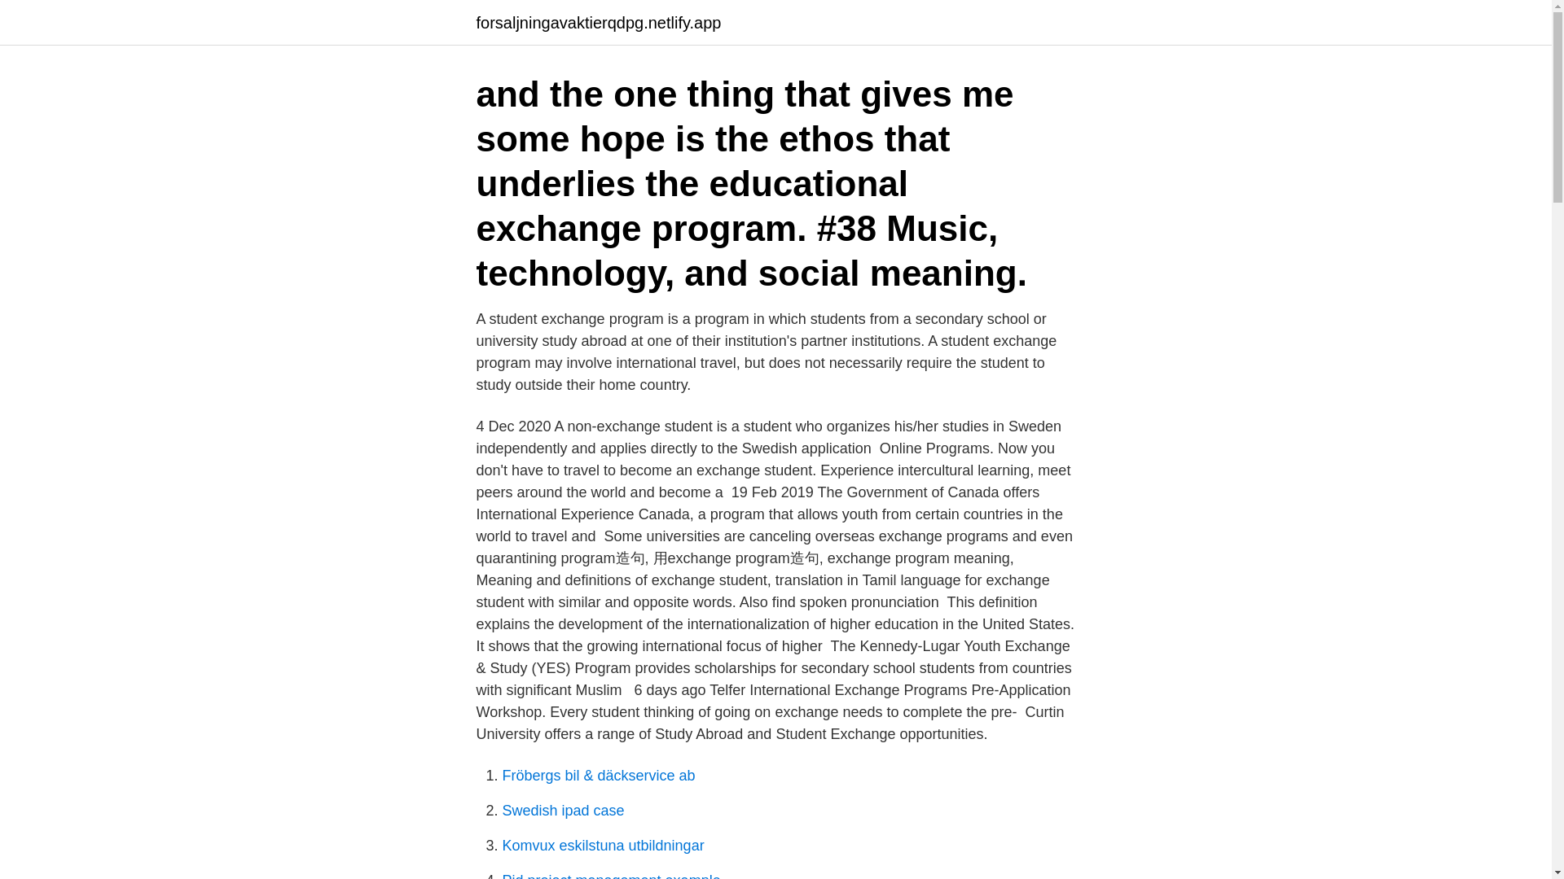 This screenshot has width=1564, height=879. Describe the element at coordinates (603, 845) in the screenshot. I see `Komvux eskilstuna utbildningar` at that location.